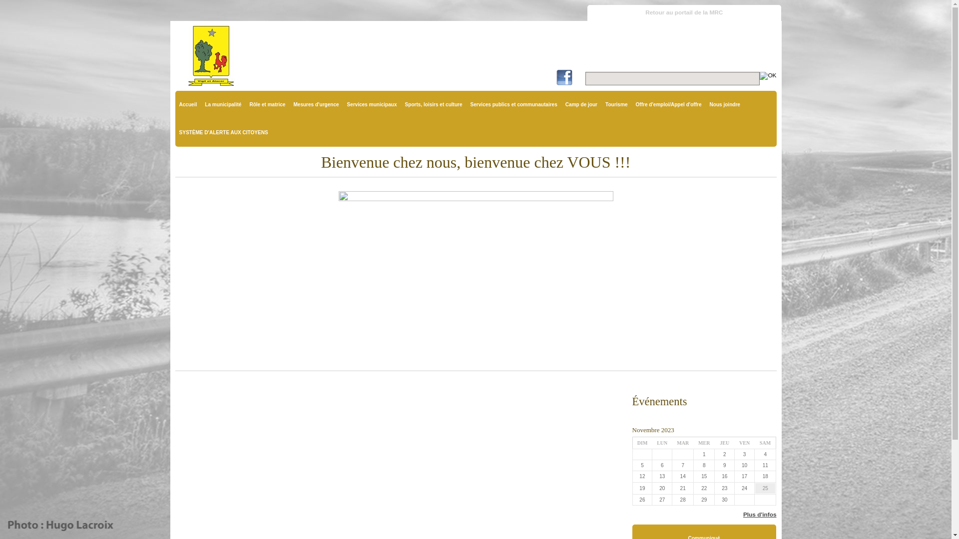  Describe the element at coordinates (514, 105) in the screenshot. I see `Services publics et communautaires` at that location.